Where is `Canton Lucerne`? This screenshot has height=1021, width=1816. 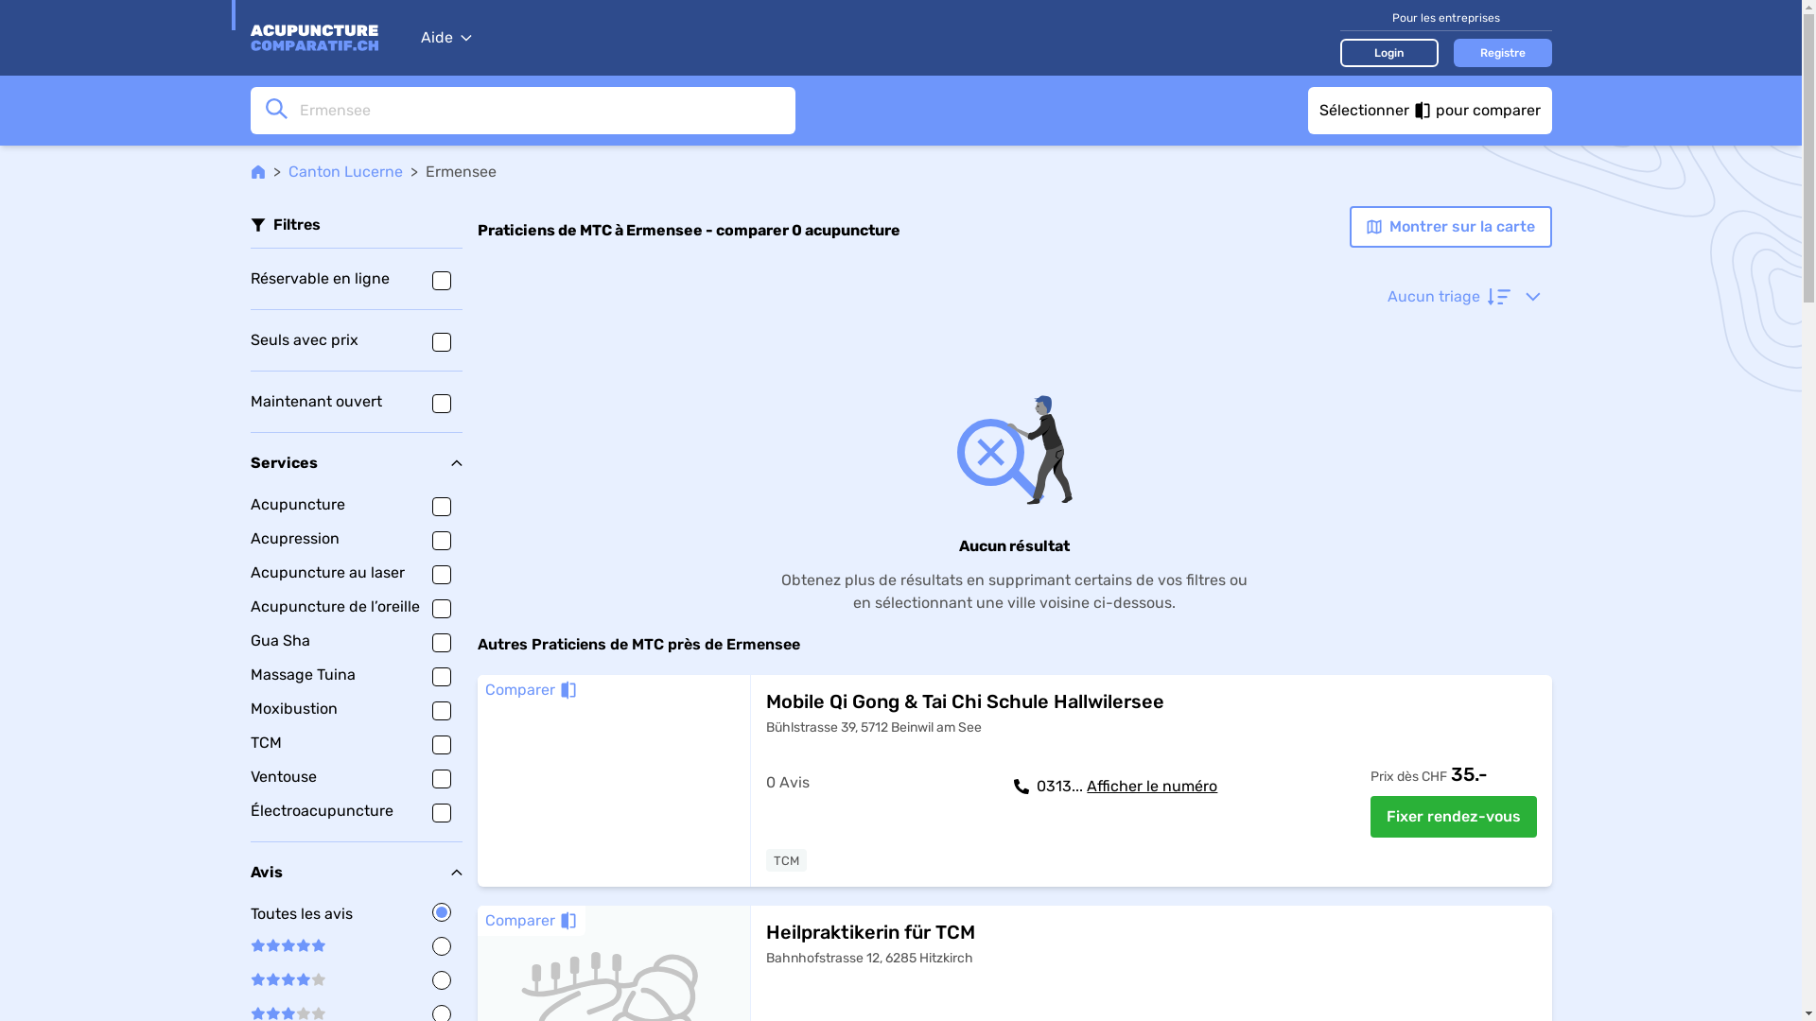 Canton Lucerne is located at coordinates (344, 172).